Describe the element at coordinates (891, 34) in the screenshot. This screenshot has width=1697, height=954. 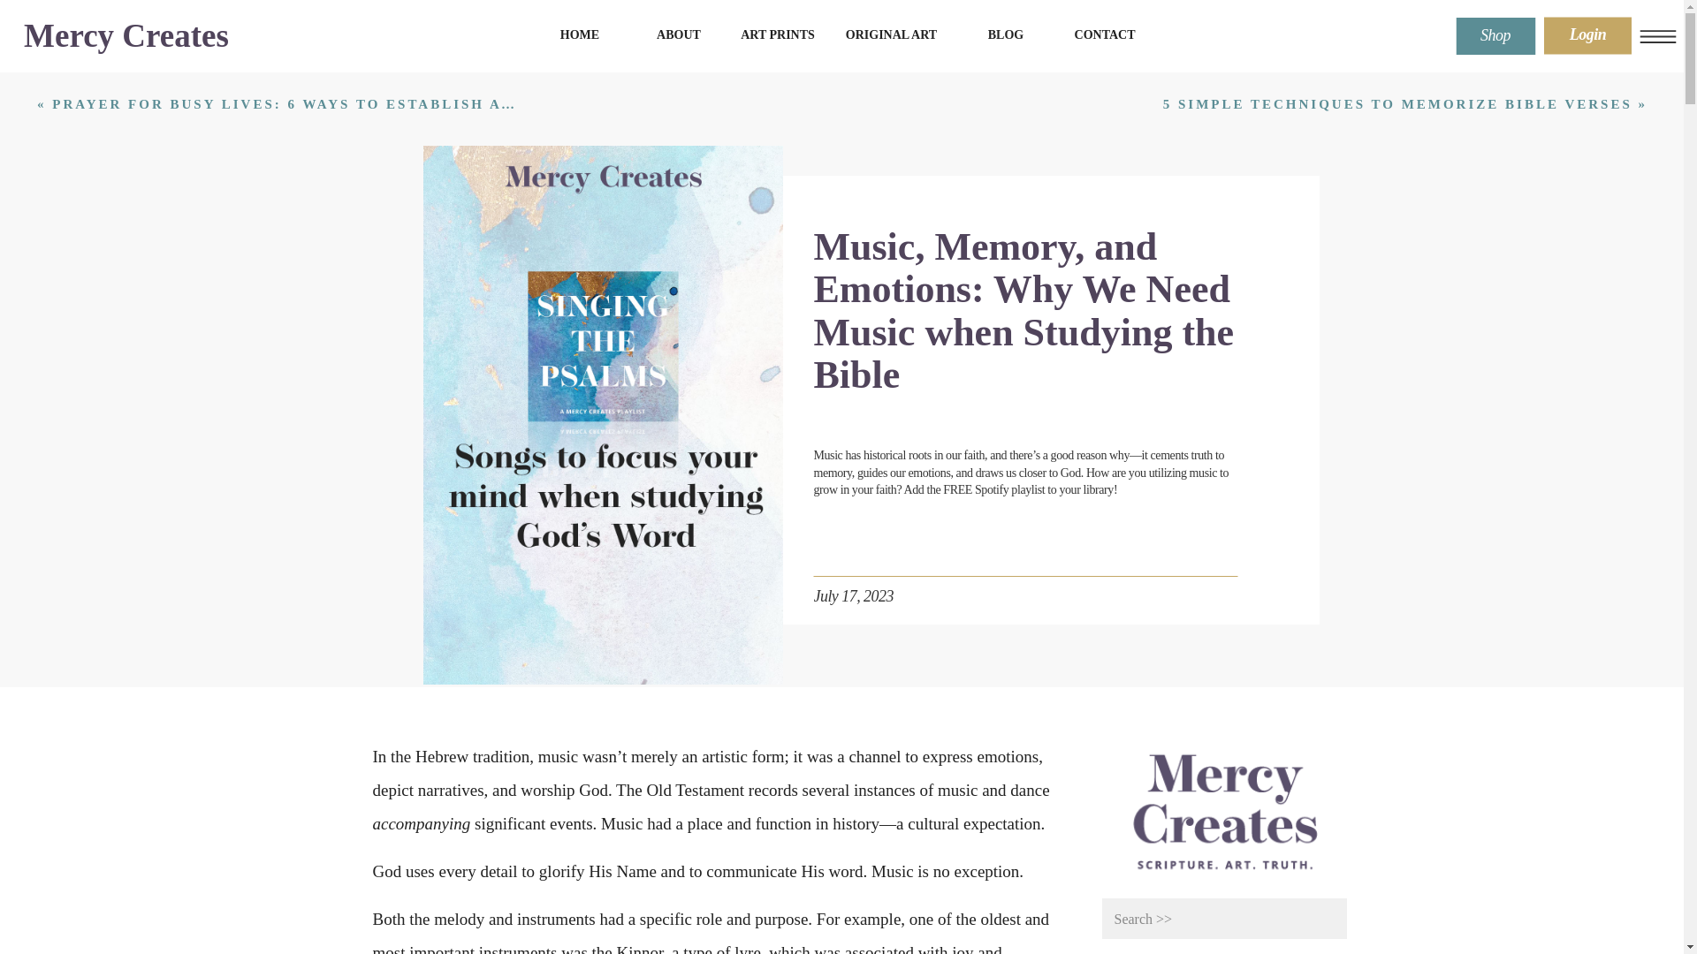
I see `ORIGINAL ART` at that location.